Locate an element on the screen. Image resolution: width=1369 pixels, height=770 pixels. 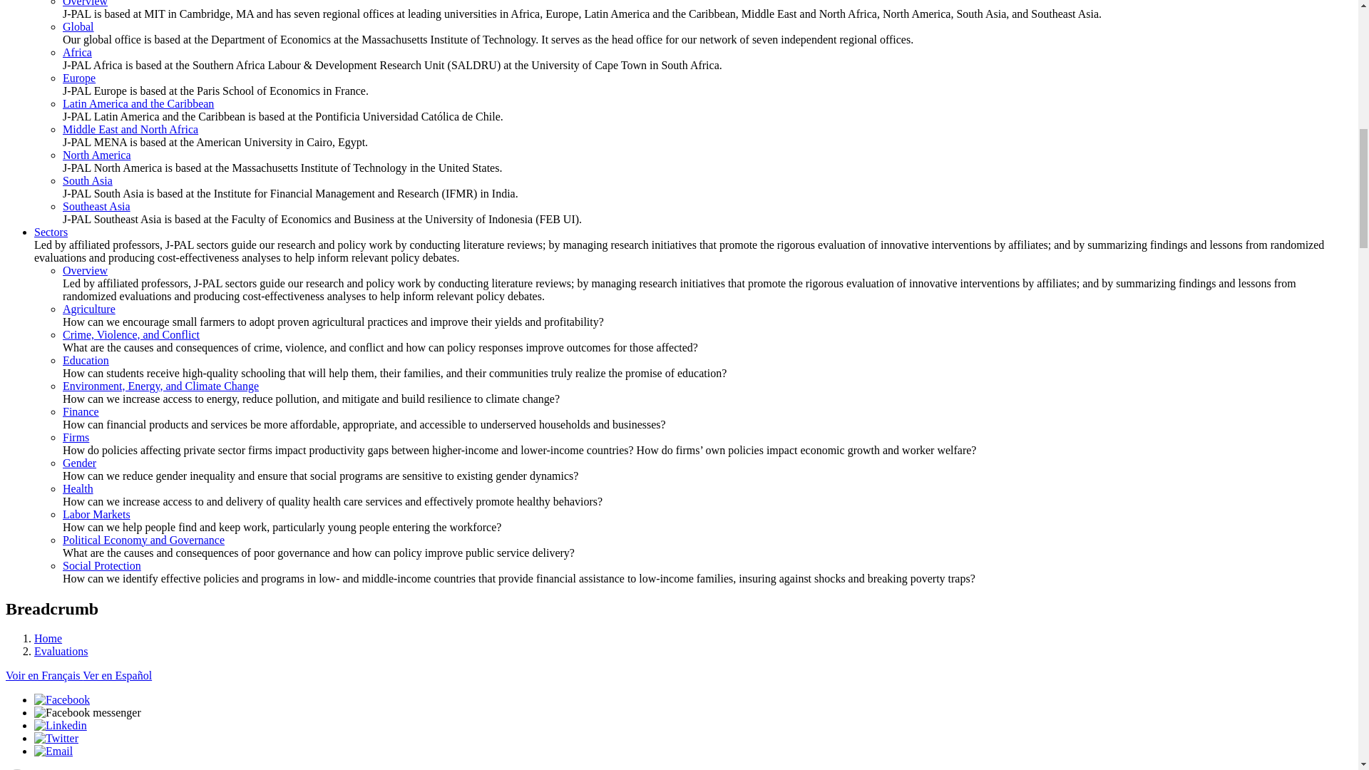
Twitter is located at coordinates (56, 739).